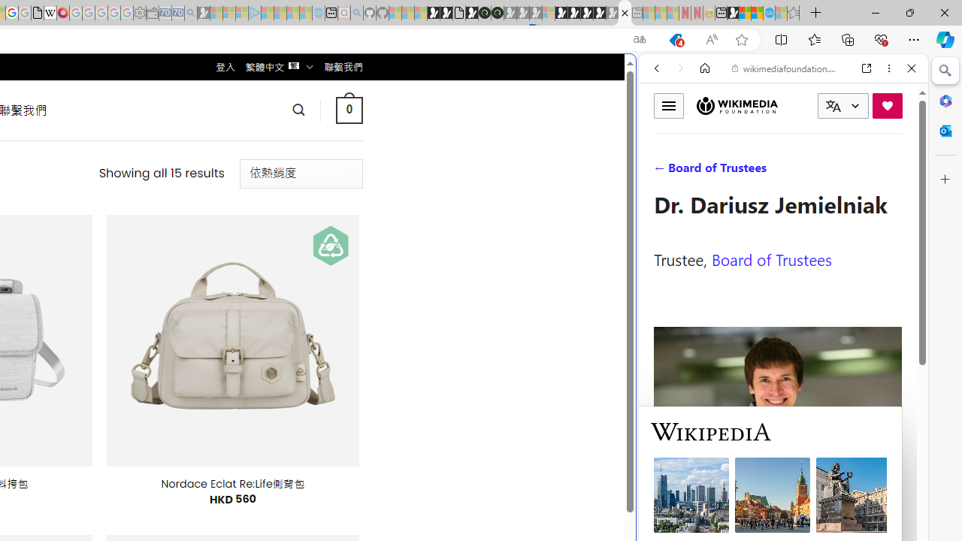 Image resolution: width=962 pixels, height=541 pixels. What do you see at coordinates (663, 135) in the screenshot?
I see `Web scope` at bounding box center [663, 135].